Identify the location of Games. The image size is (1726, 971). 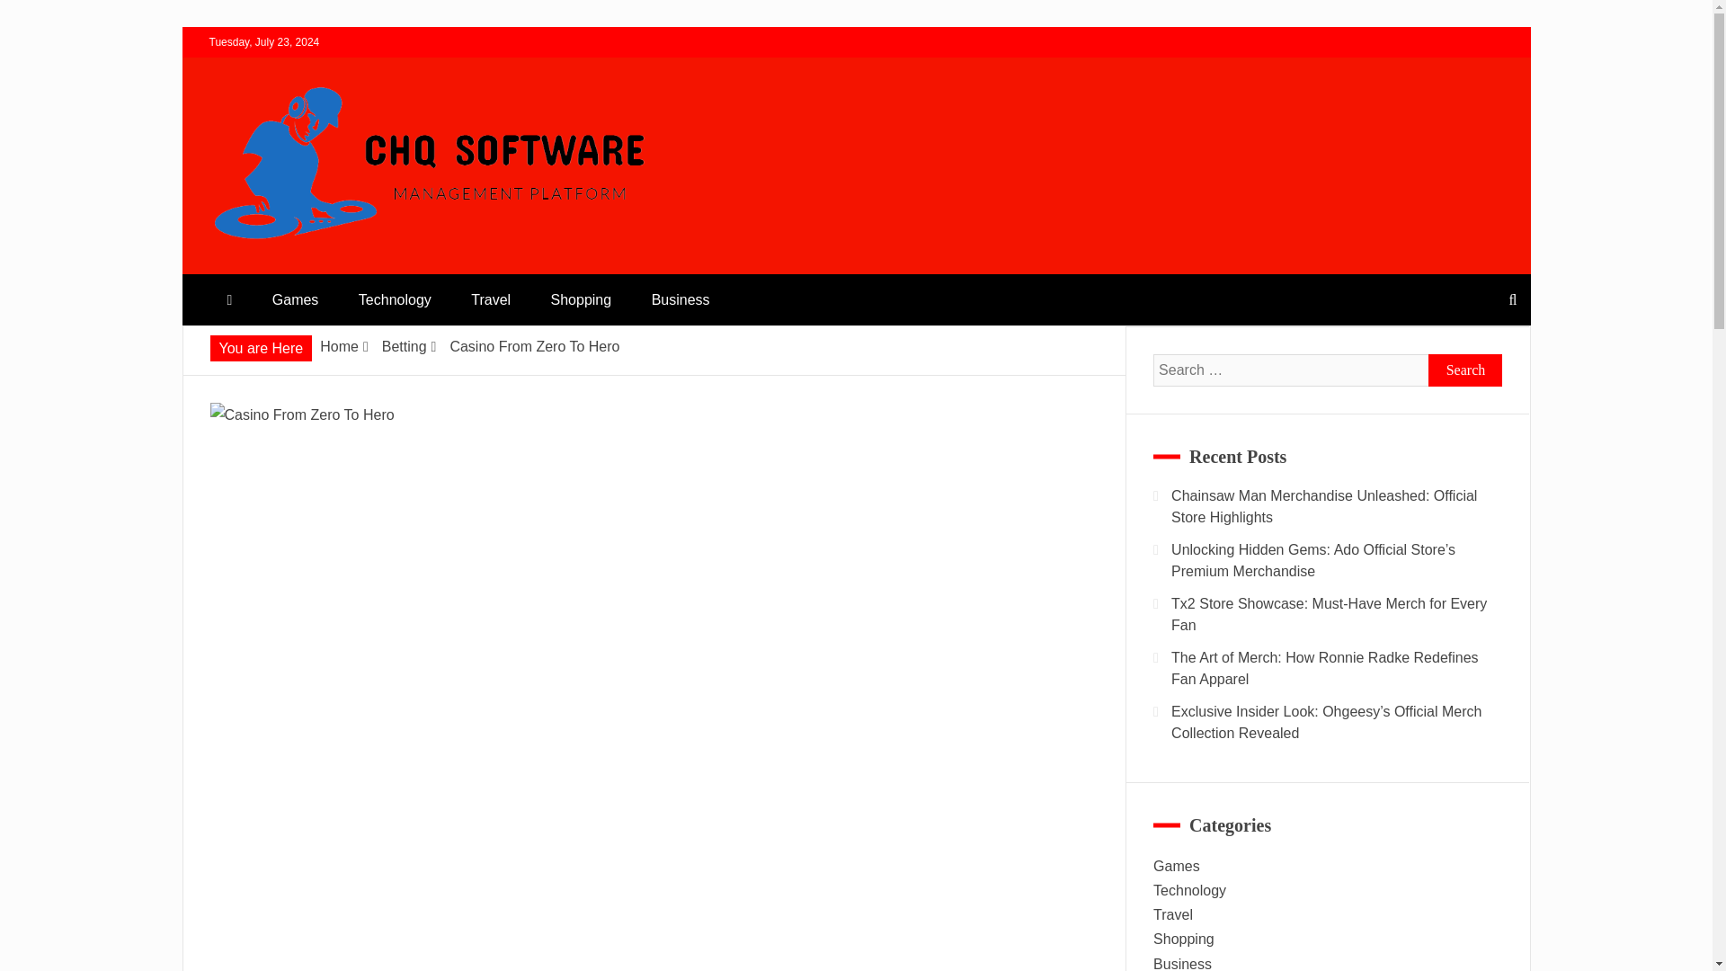
(295, 298).